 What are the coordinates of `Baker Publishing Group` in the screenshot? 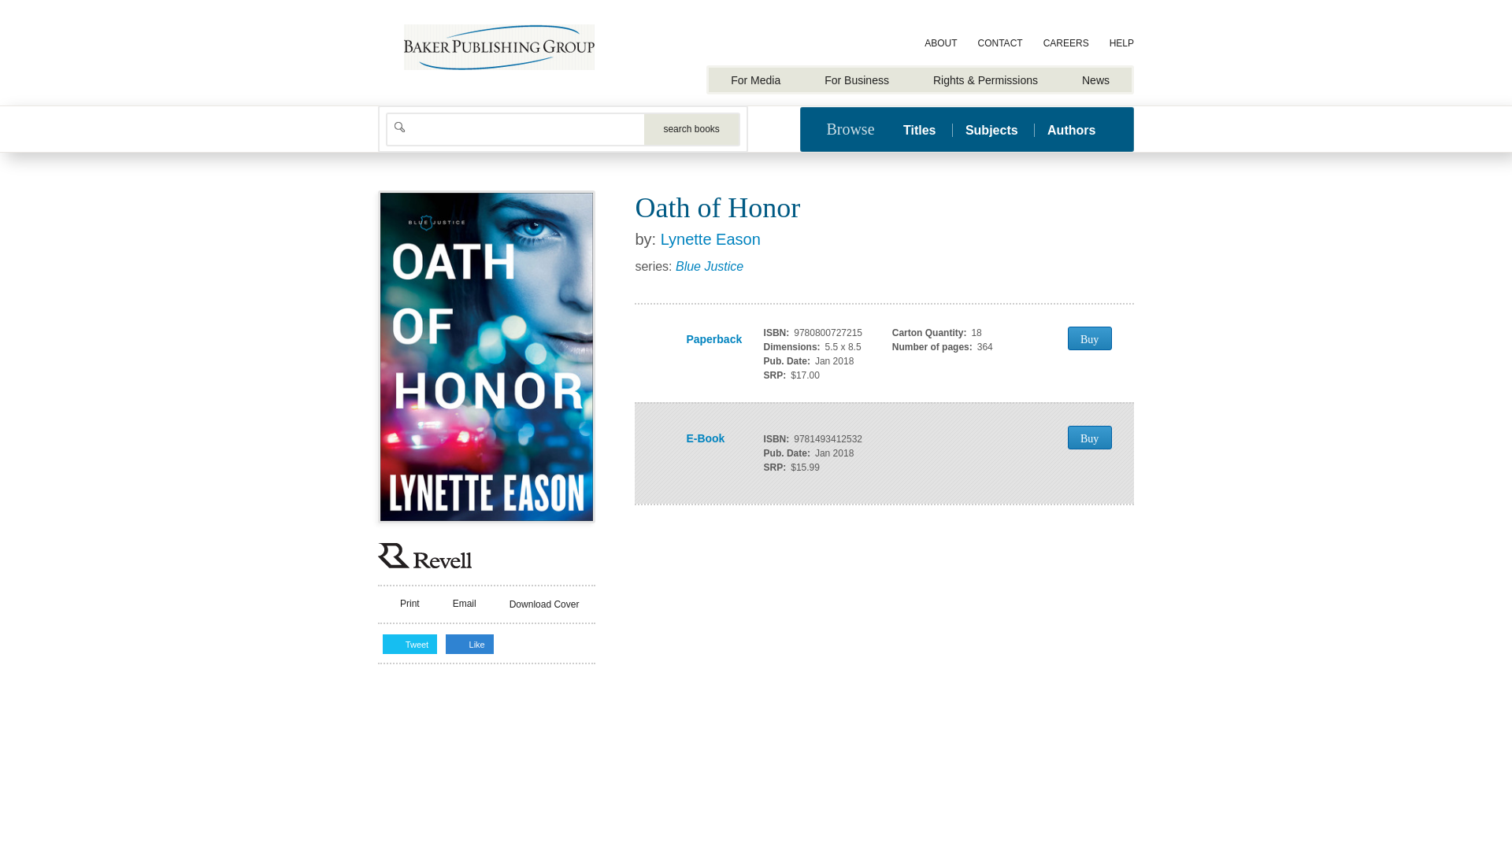 It's located at (499, 47).